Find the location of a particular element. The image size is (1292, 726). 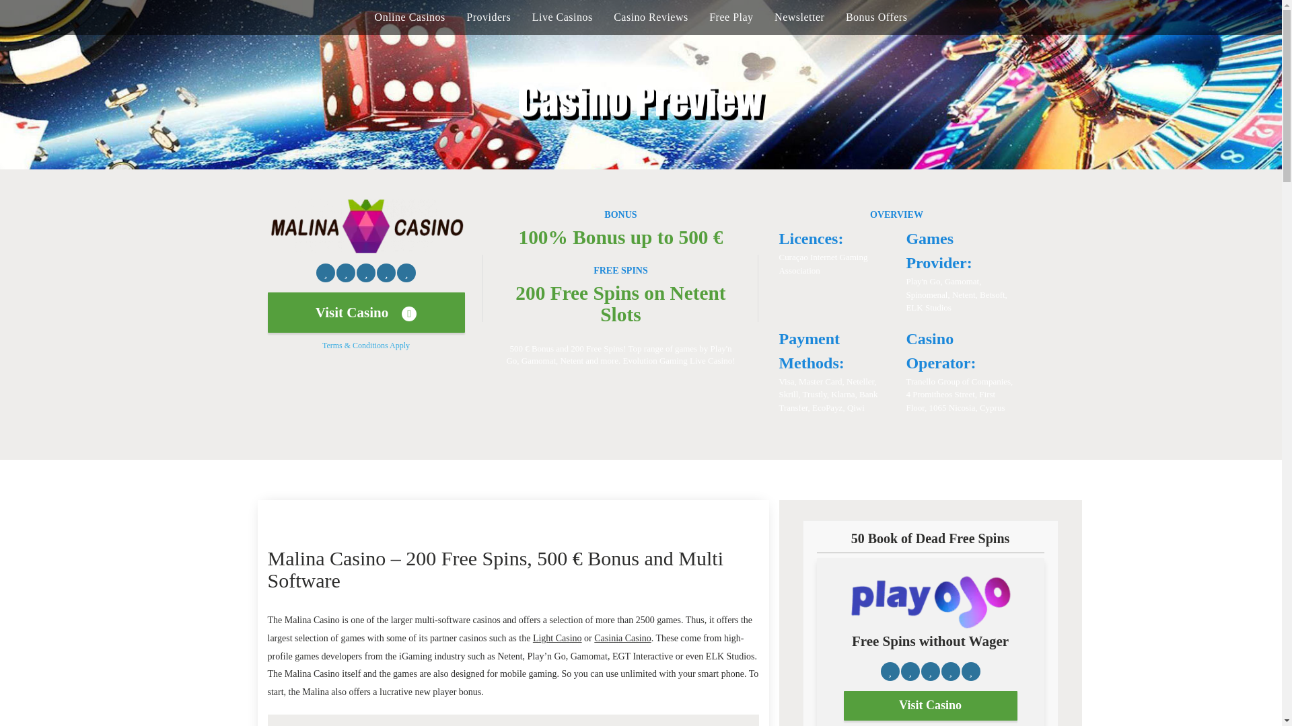

Providers is located at coordinates (489, 17).